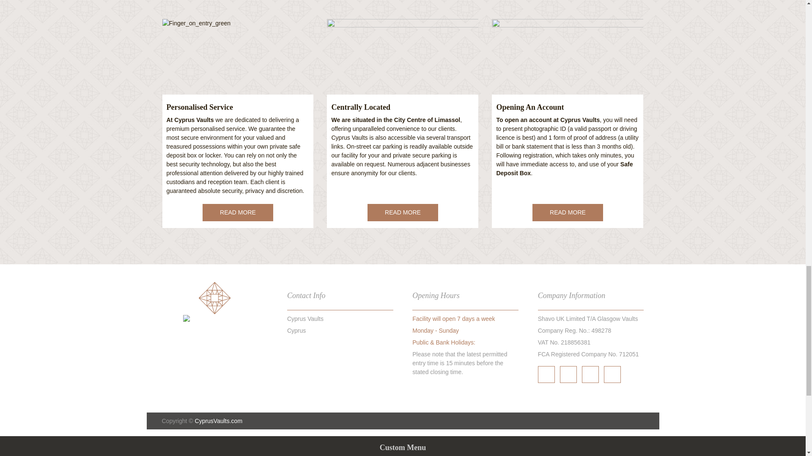  What do you see at coordinates (568, 212) in the screenshot?
I see `Prices For Safety Deposit Box` at bounding box center [568, 212].